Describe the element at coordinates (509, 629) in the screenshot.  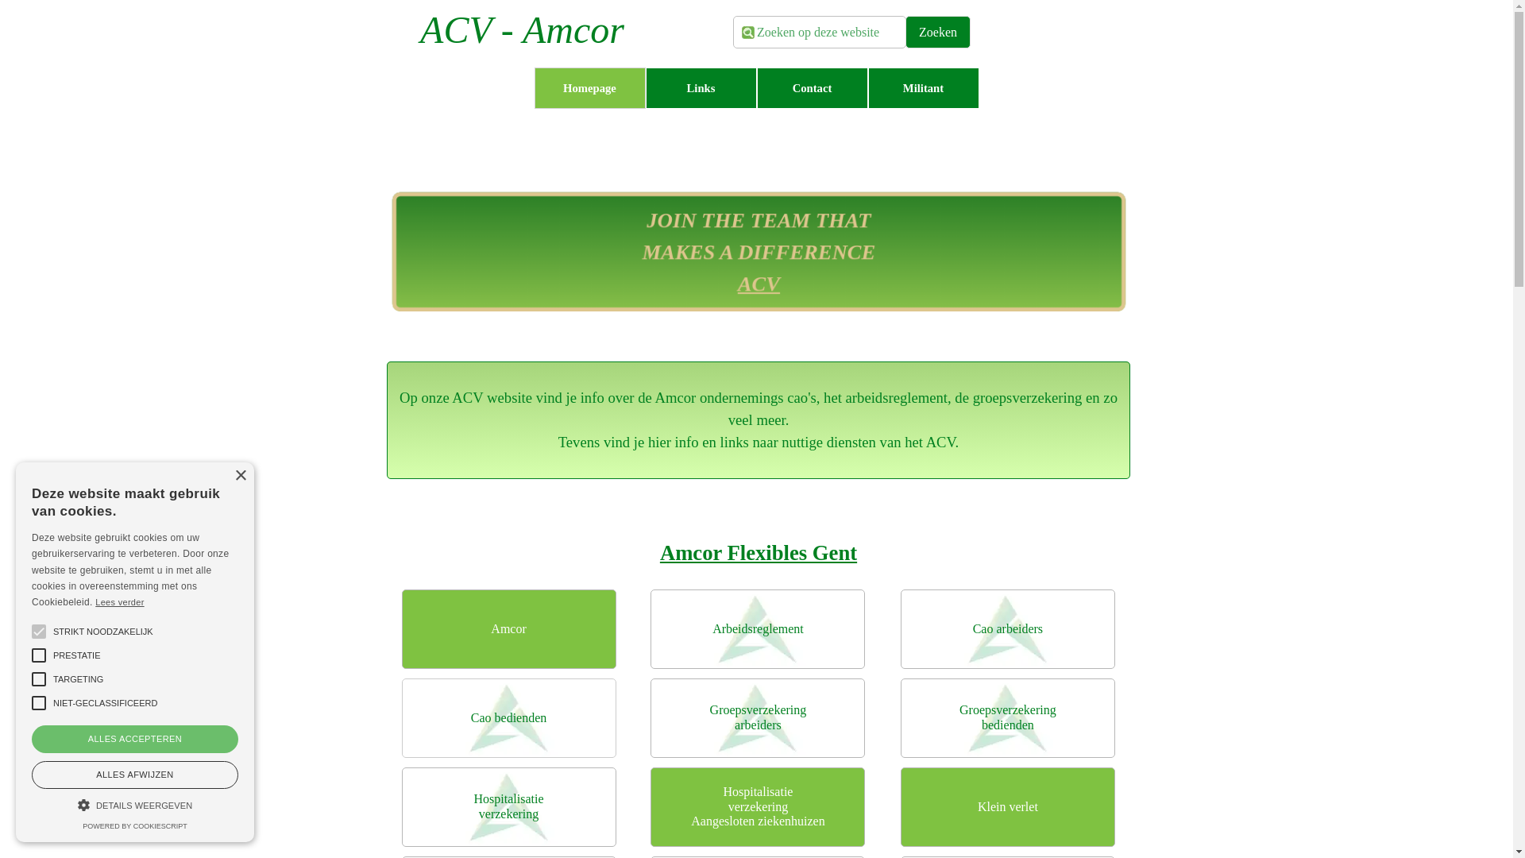
I see `Amcor` at that location.